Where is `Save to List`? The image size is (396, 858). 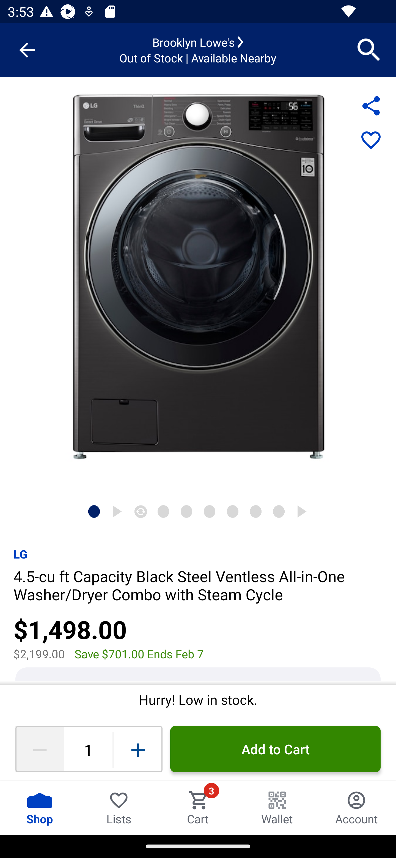
Save to List is located at coordinates (371, 141).